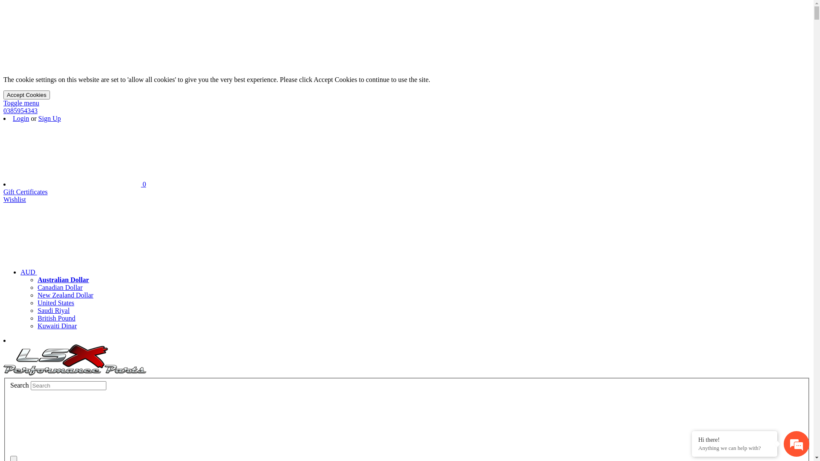  Describe the element at coordinates (75, 360) in the screenshot. I see `LSX Performance Parts` at that location.